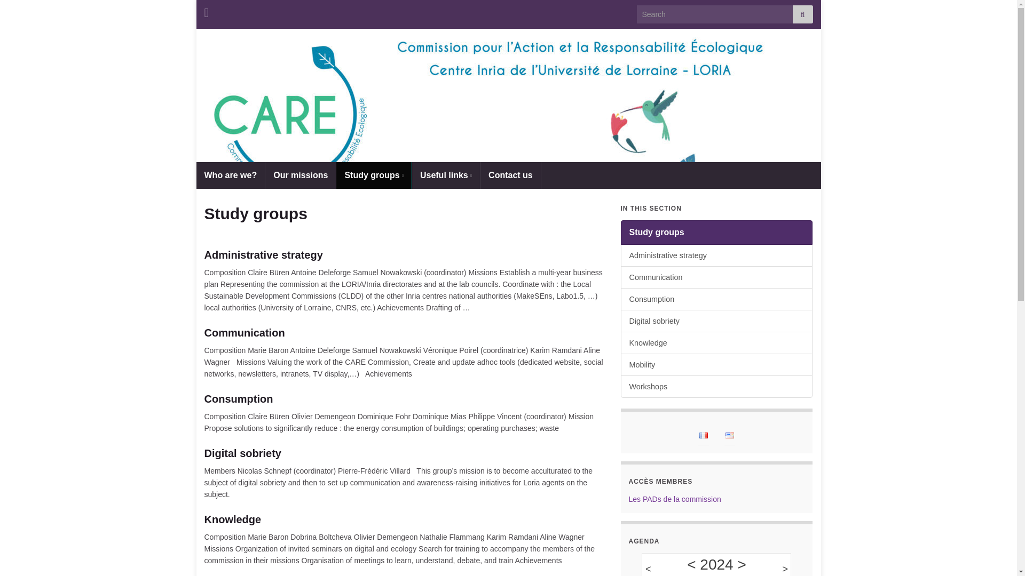 Image resolution: width=1025 pixels, height=576 pixels. What do you see at coordinates (445, 175) in the screenshot?
I see `Useful links` at bounding box center [445, 175].